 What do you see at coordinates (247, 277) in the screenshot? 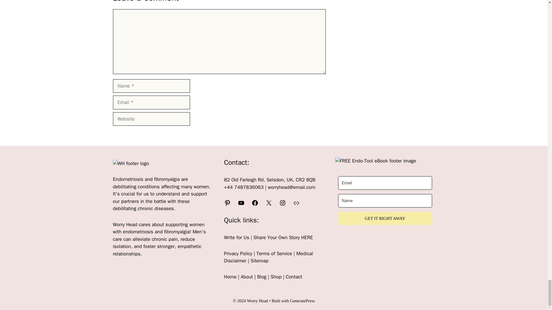
I see `About` at bounding box center [247, 277].